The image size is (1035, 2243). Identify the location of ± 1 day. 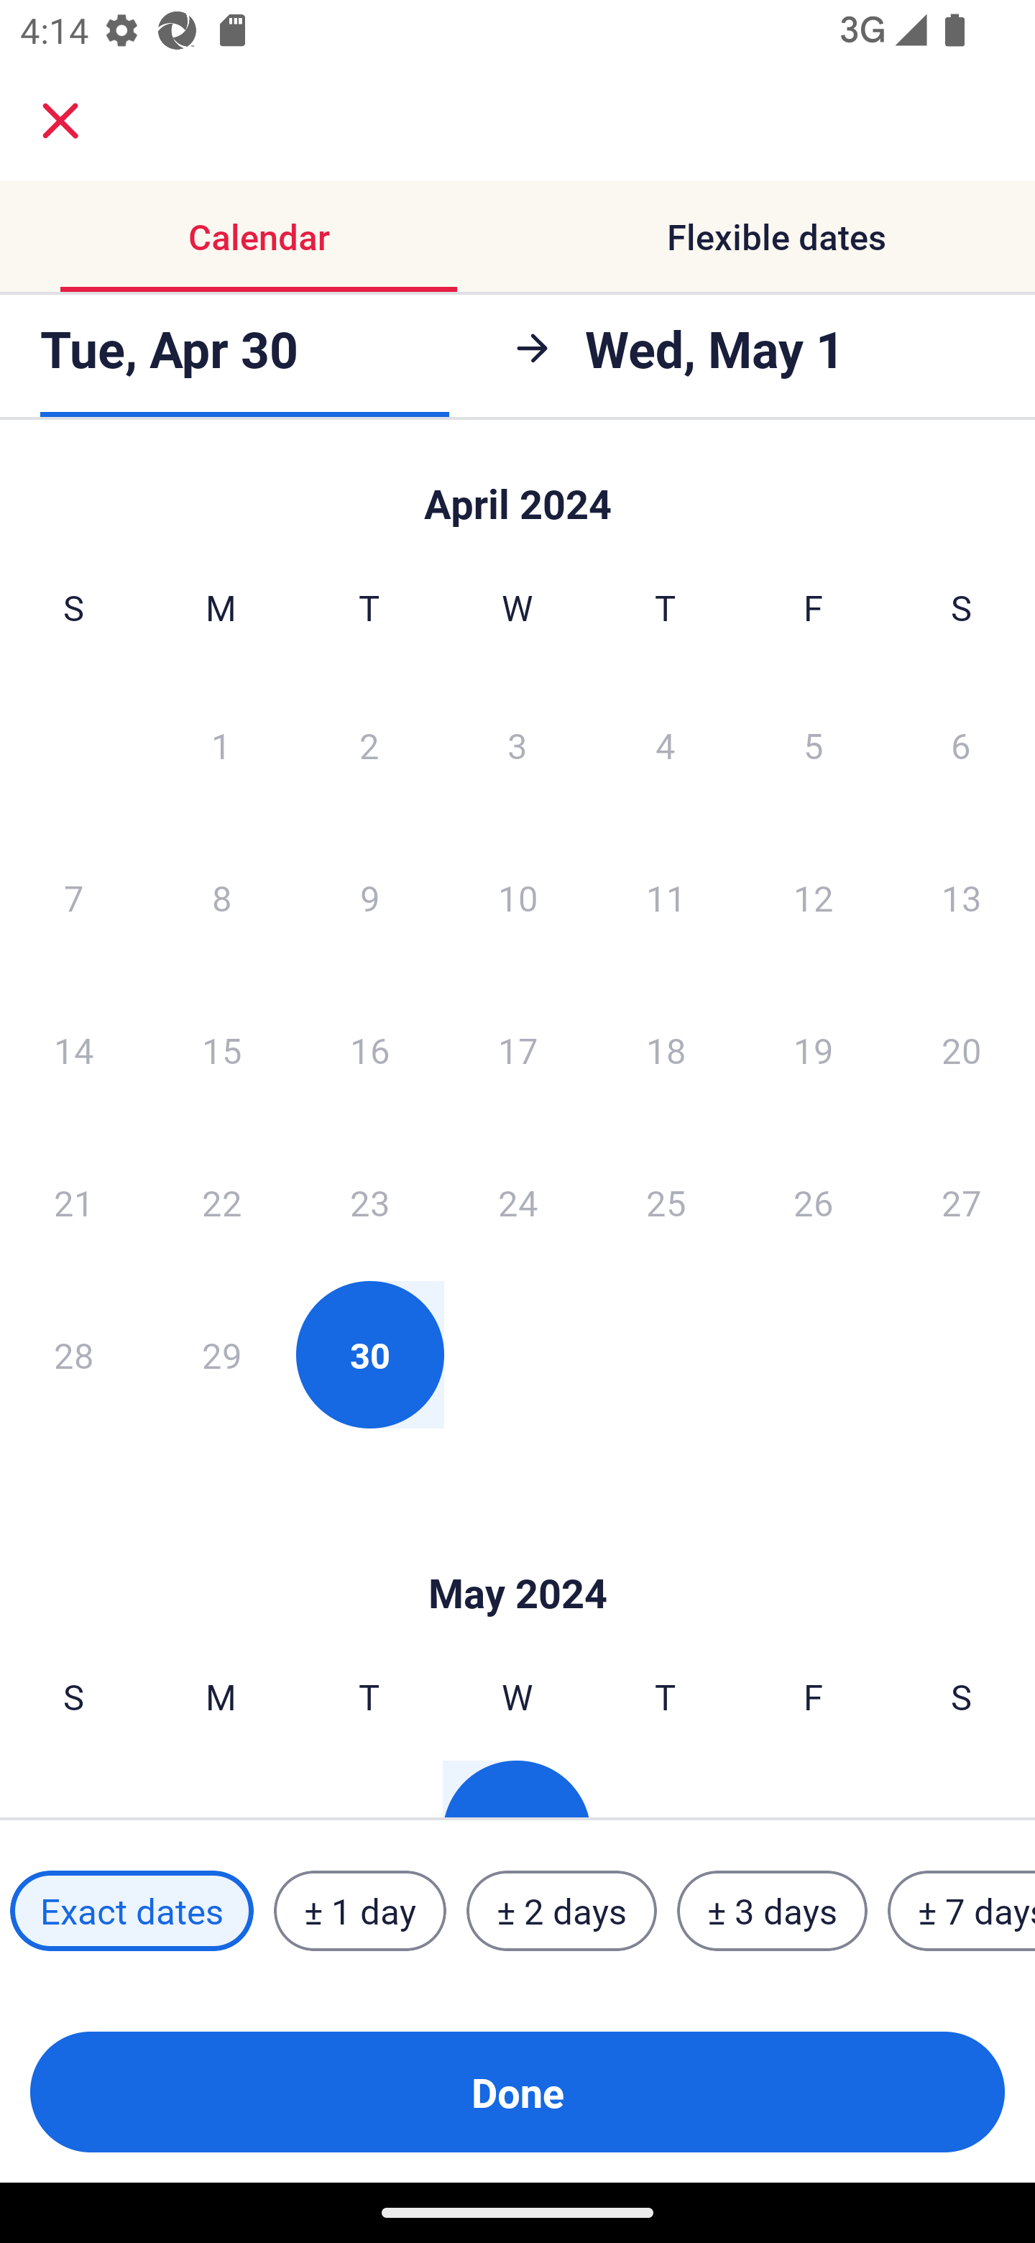
(359, 1911).